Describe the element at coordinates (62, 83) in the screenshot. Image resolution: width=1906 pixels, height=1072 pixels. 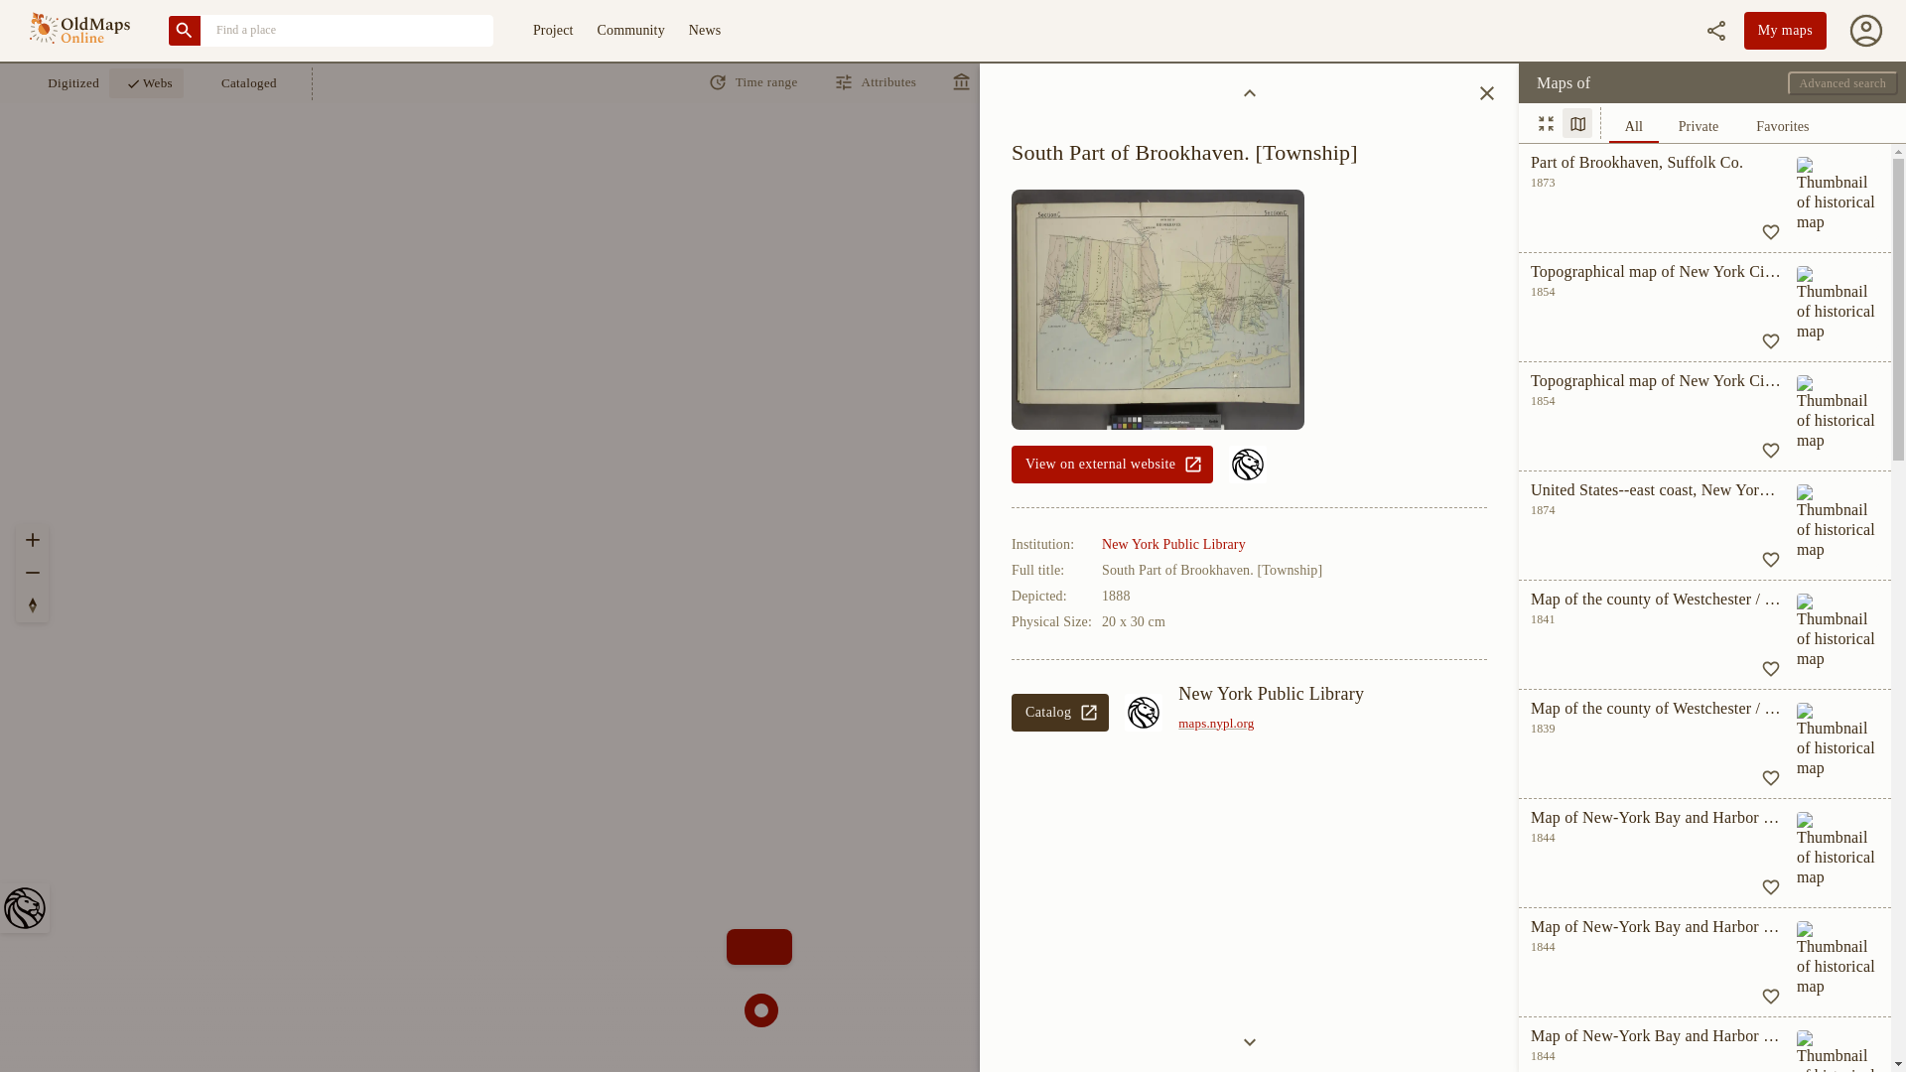
I see `1` at that location.